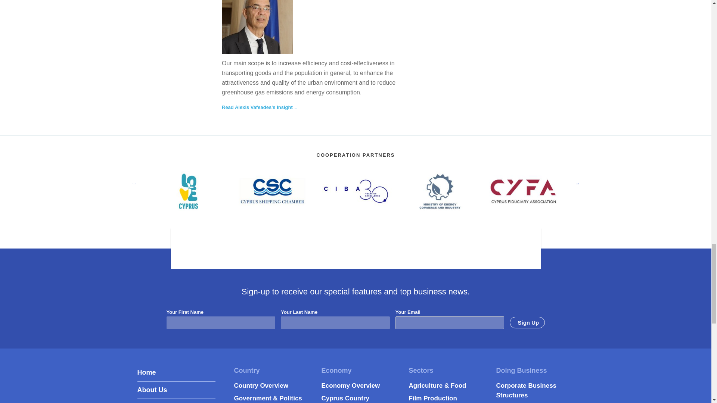 Image resolution: width=717 pixels, height=403 pixels. What do you see at coordinates (527, 322) in the screenshot?
I see `Sign Up` at bounding box center [527, 322].